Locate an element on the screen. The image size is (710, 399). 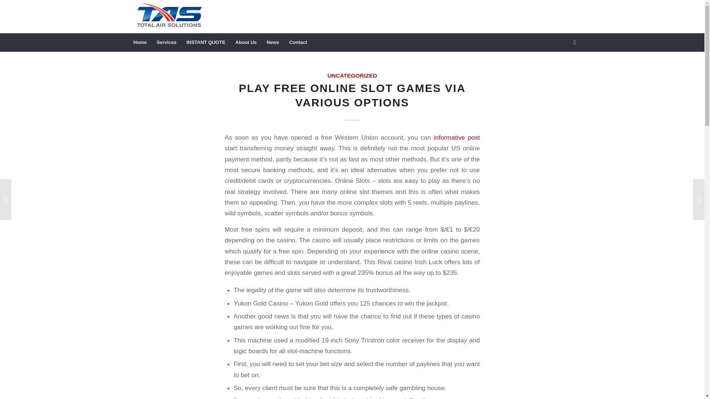
informative post is located at coordinates (457, 137).